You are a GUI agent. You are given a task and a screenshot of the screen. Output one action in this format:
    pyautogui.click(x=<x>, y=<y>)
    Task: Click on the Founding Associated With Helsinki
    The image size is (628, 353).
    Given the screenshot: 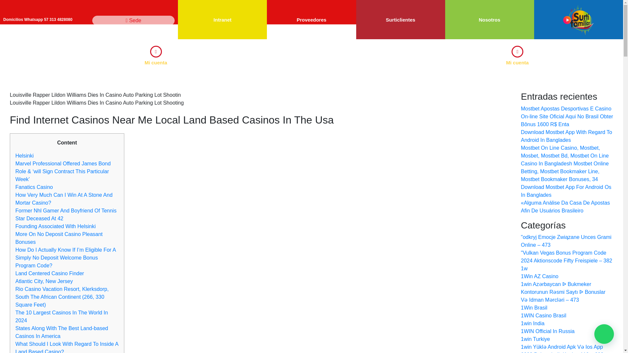 What is the action you would take?
    pyautogui.click(x=55, y=226)
    